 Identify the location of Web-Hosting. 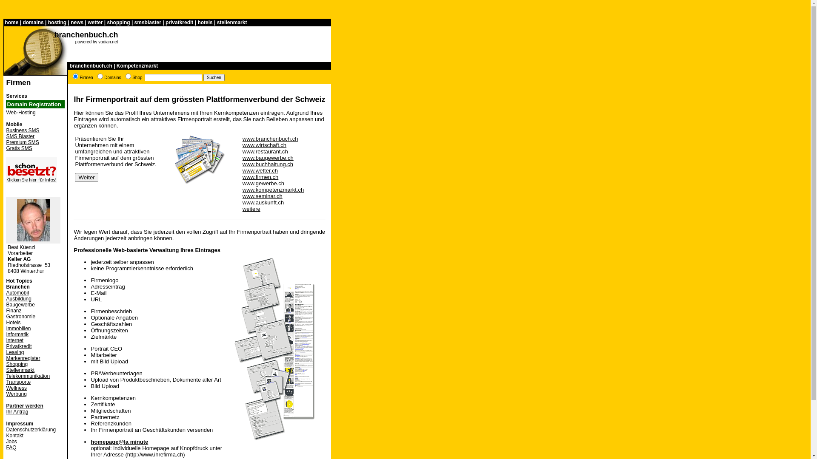
(20, 113).